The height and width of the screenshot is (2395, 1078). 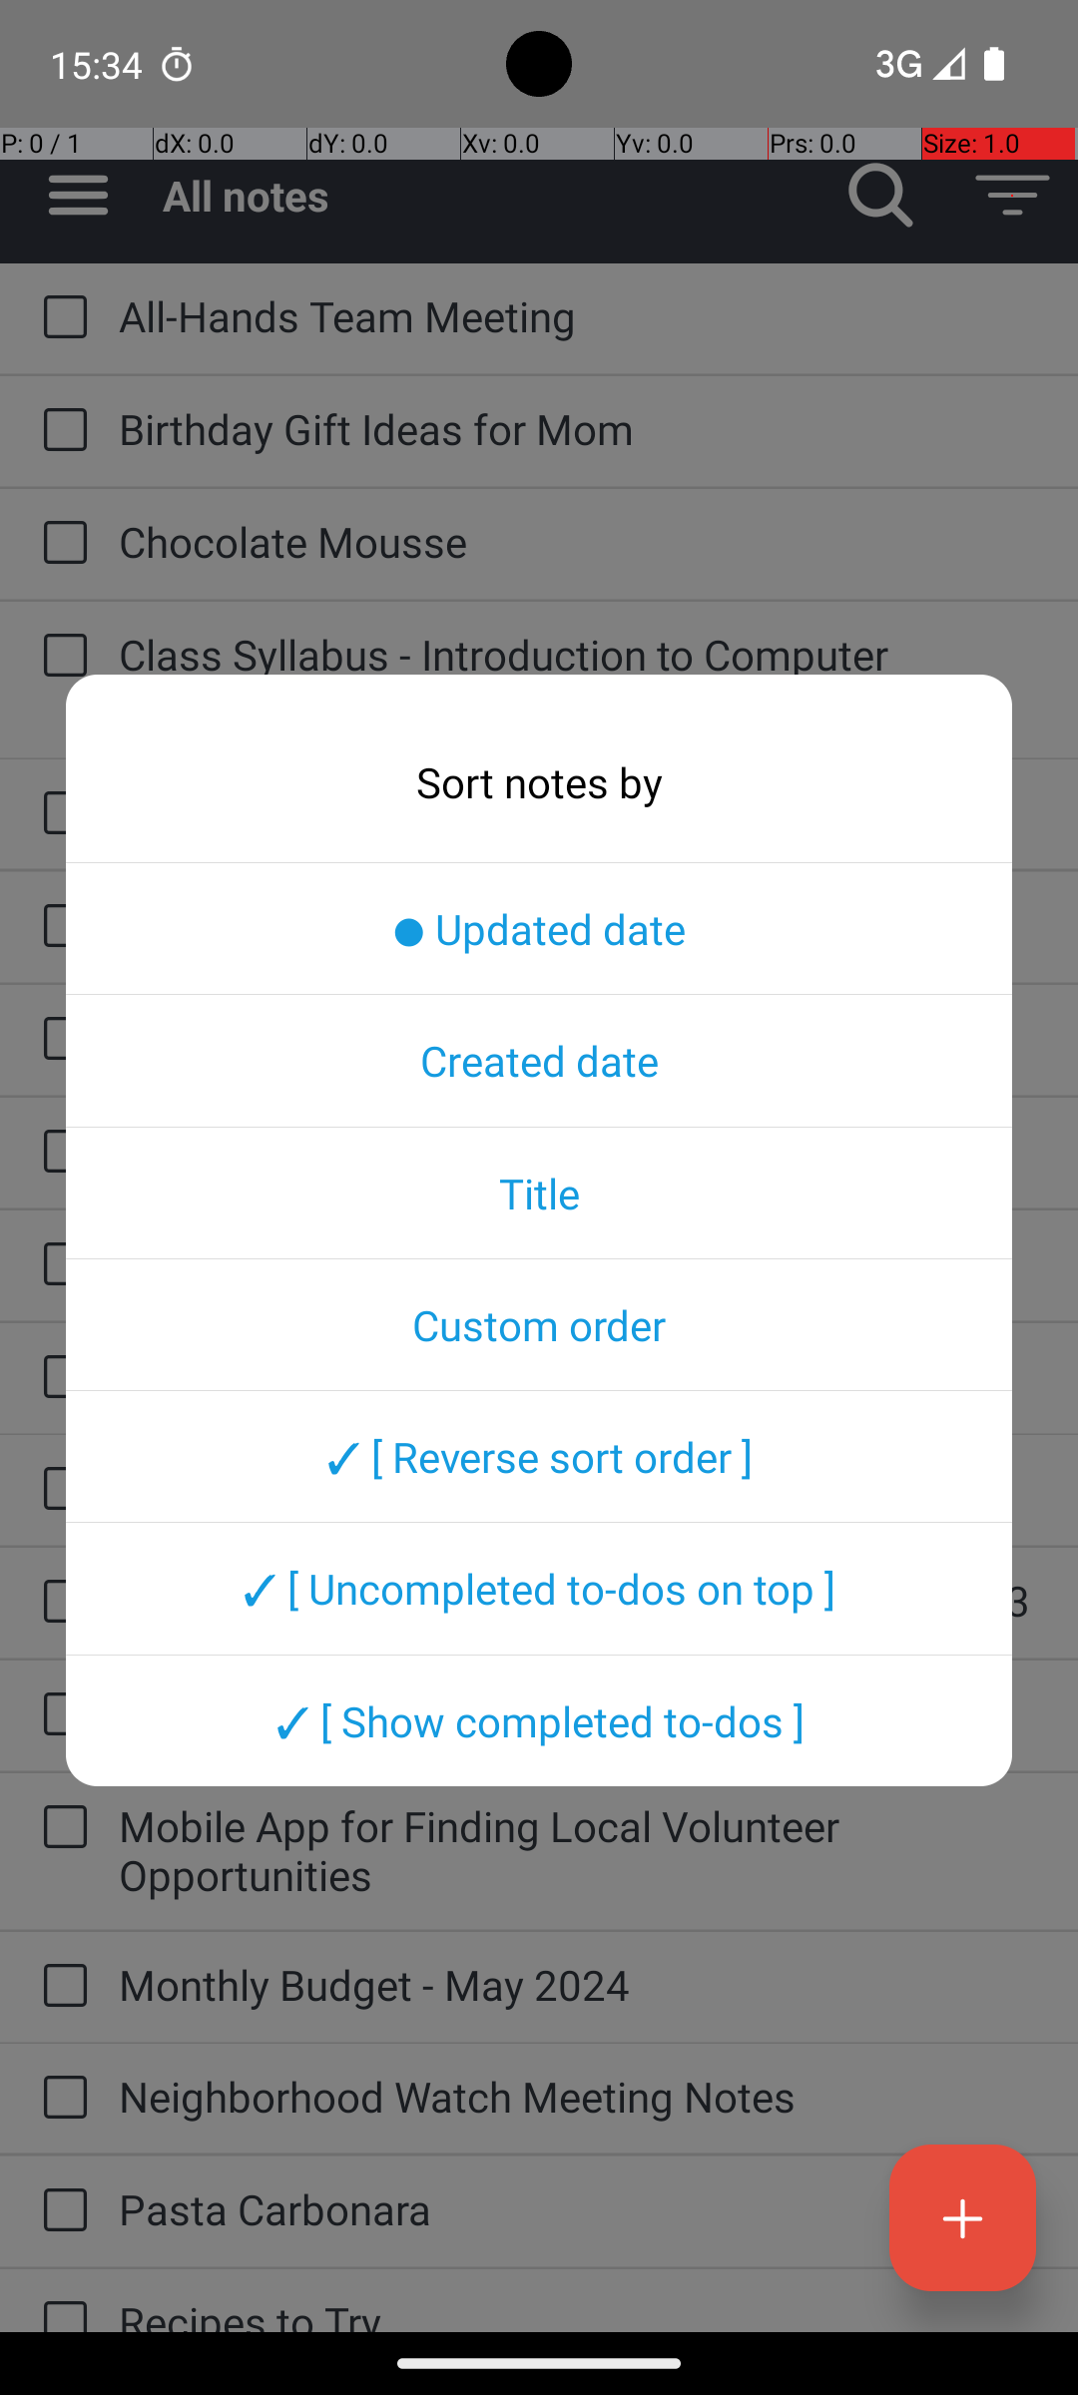 I want to click on to-do: Monthly Budget - May 2024, so click(x=60, y=1987).